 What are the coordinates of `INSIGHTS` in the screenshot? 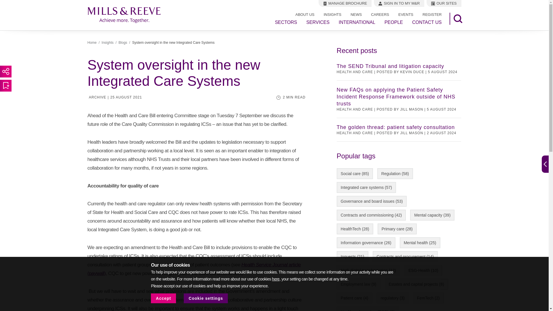 It's located at (332, 14).